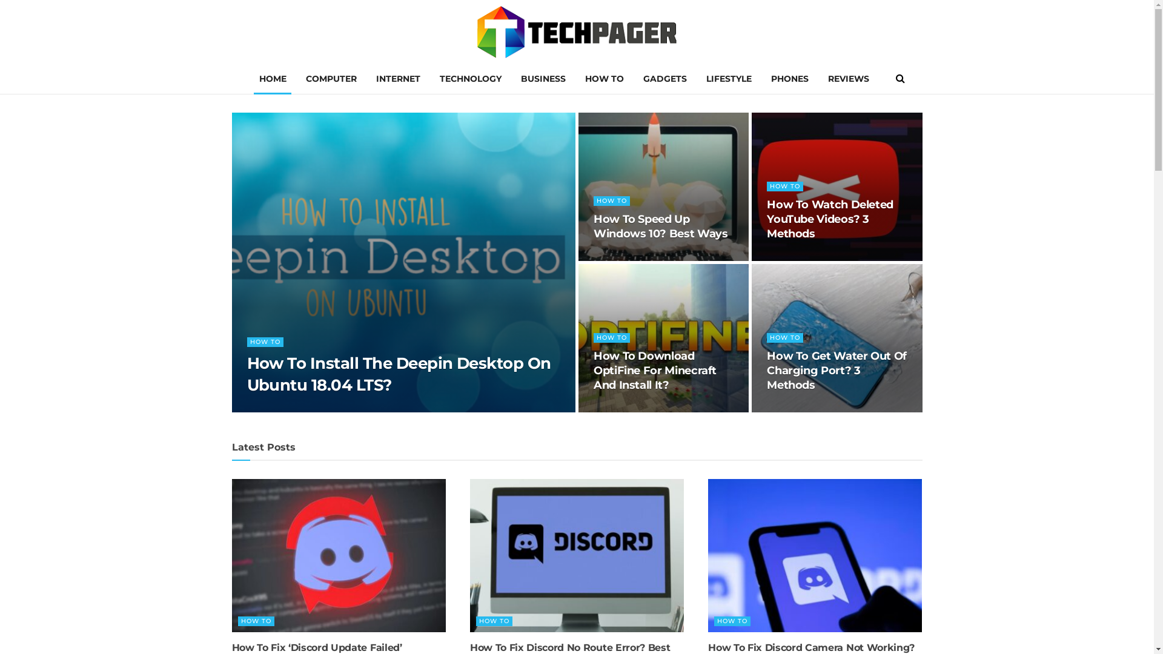 The width and height of the screenshot is (1163, 654). Describe the element at coordinates (273, 79) in the screenshot. I see `HOME` at that location.